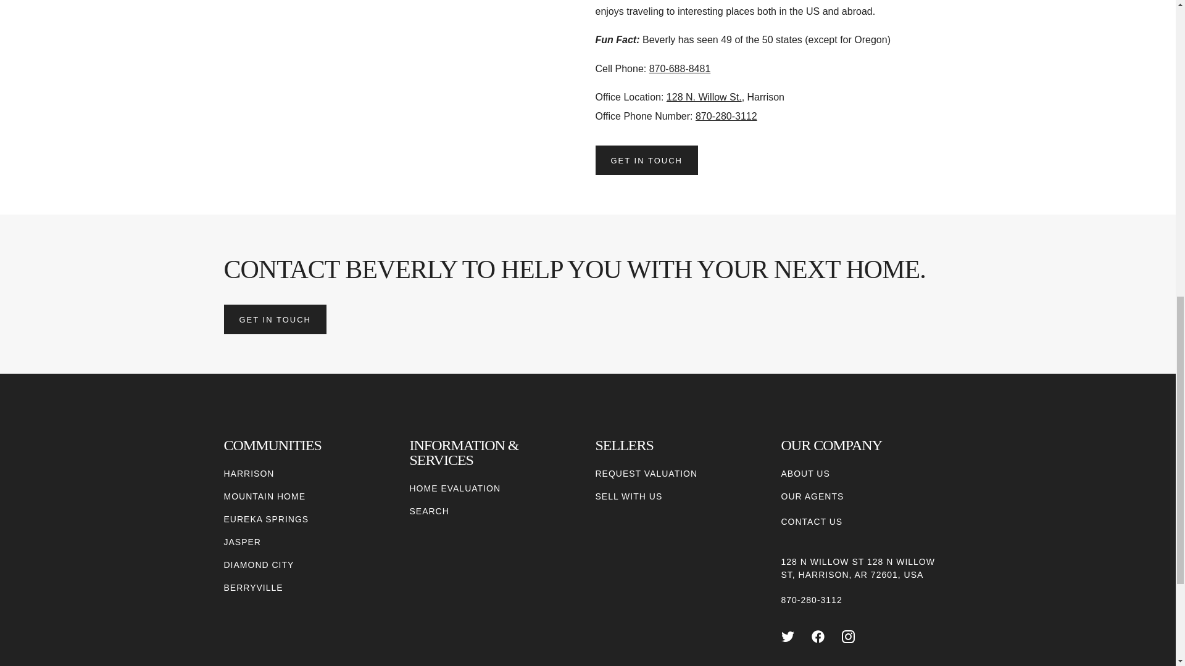  Describe the element at coordinates (788, 636) in the screenshot. I see `TWITTER` at that location.